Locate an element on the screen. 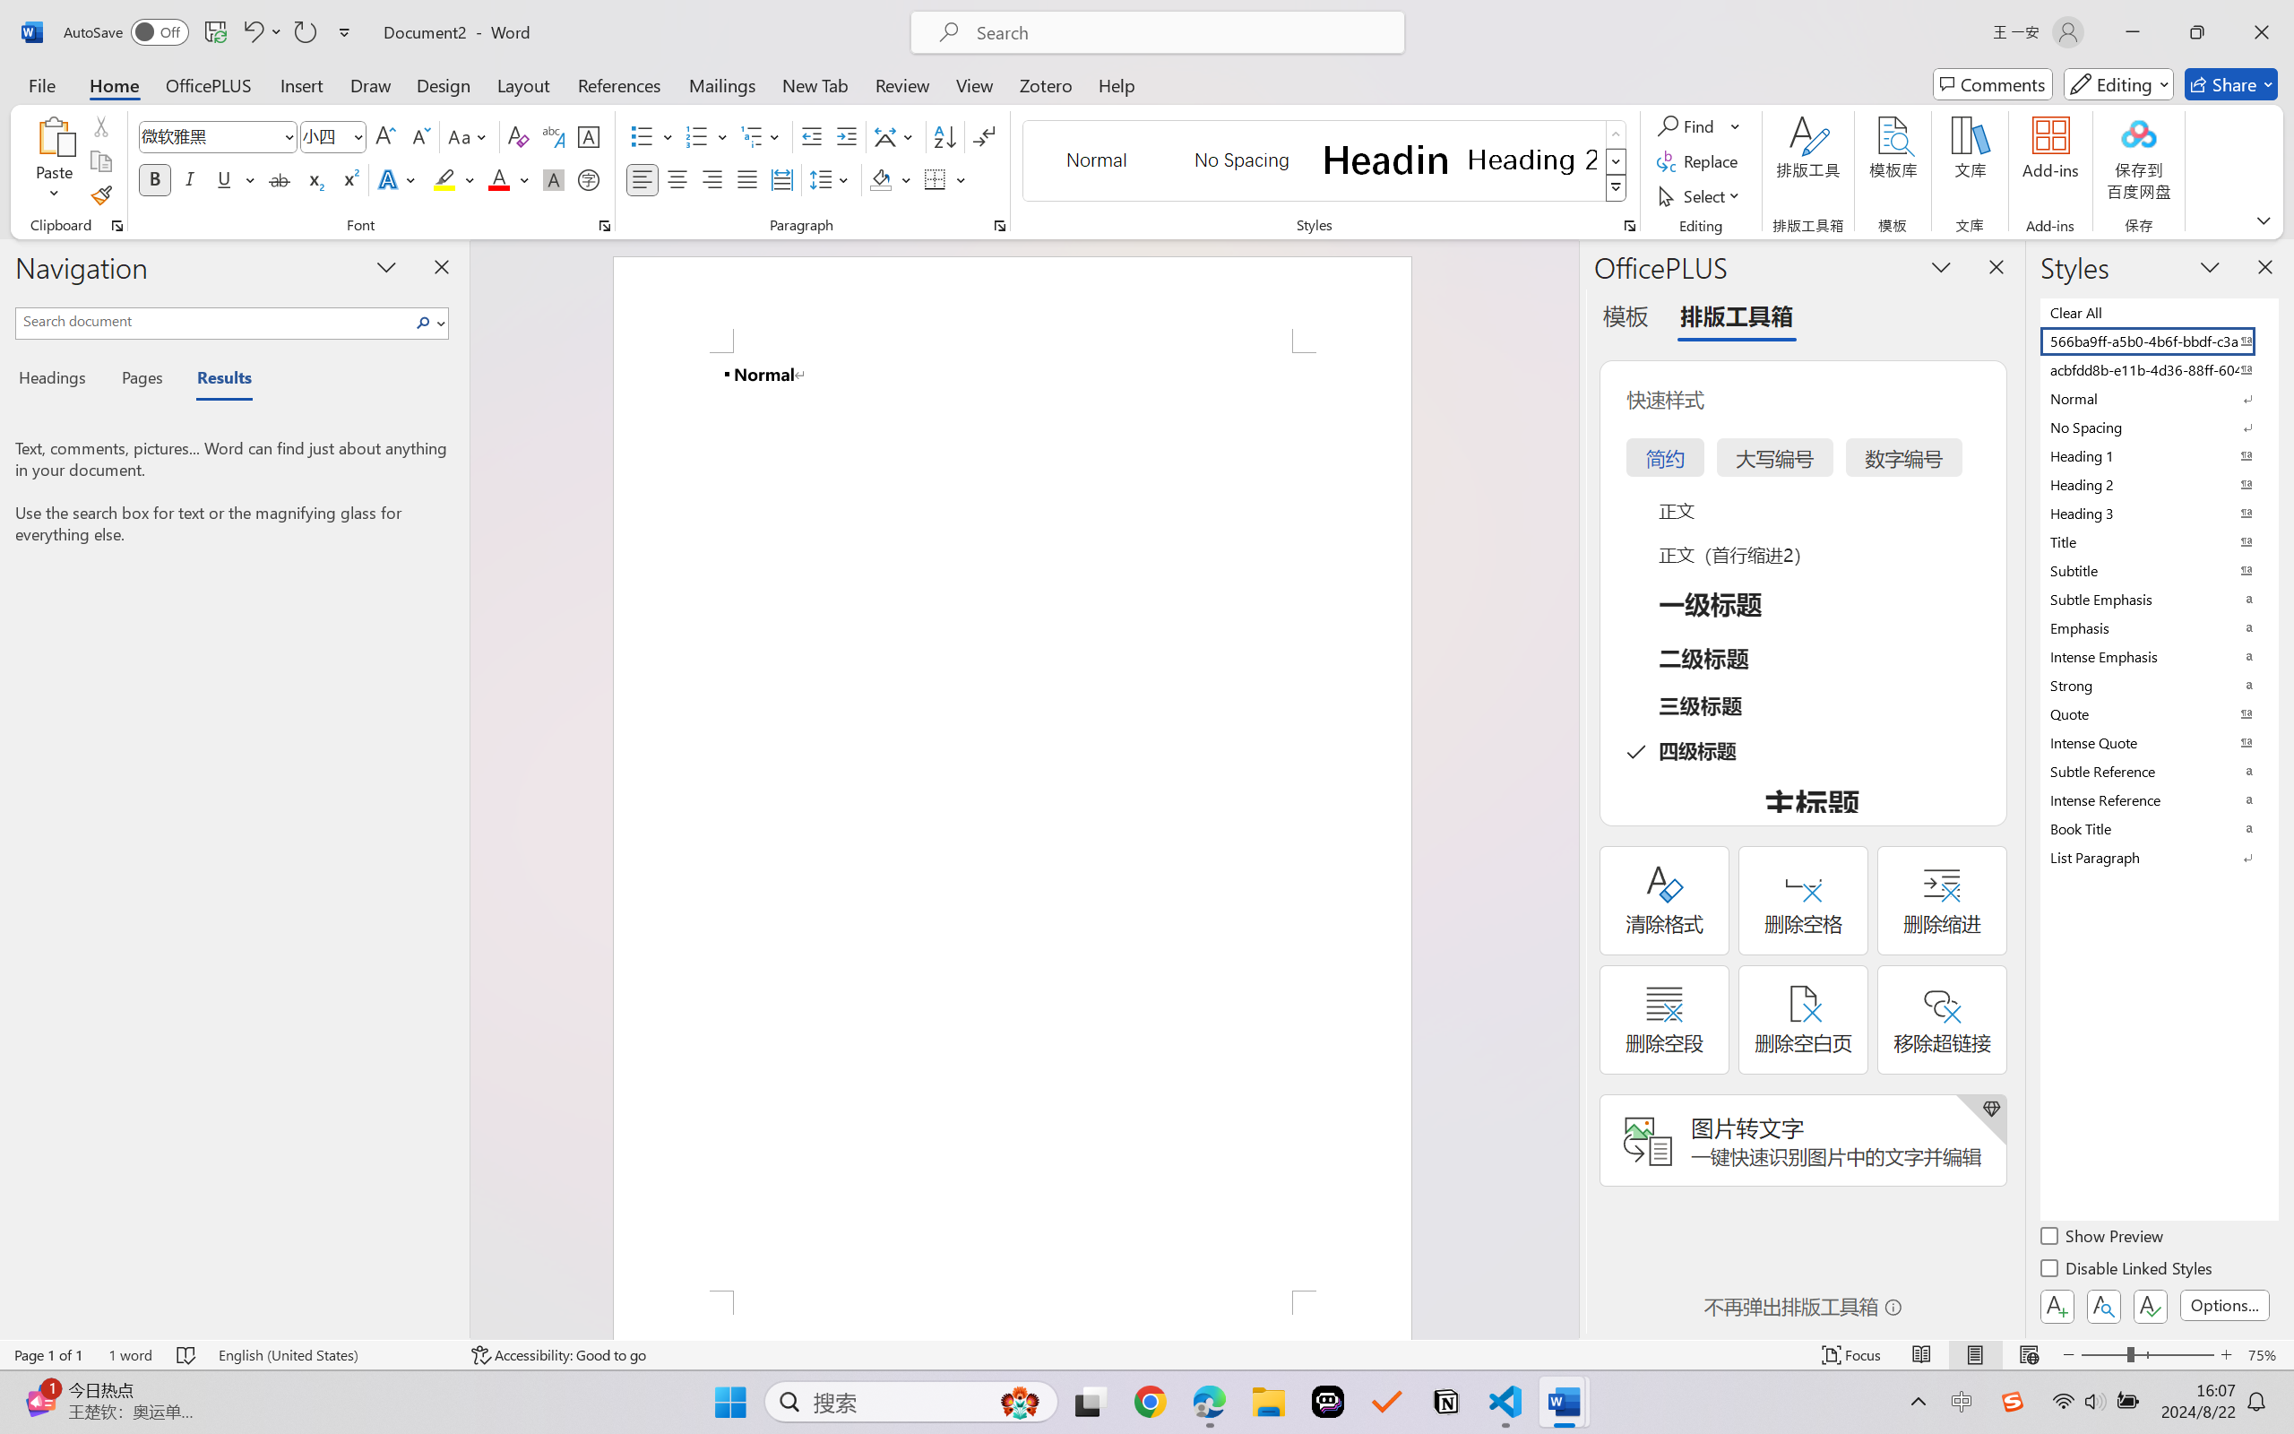 The image size is (2294, 1434). Zoom is located at coordinates (2147, 1355).